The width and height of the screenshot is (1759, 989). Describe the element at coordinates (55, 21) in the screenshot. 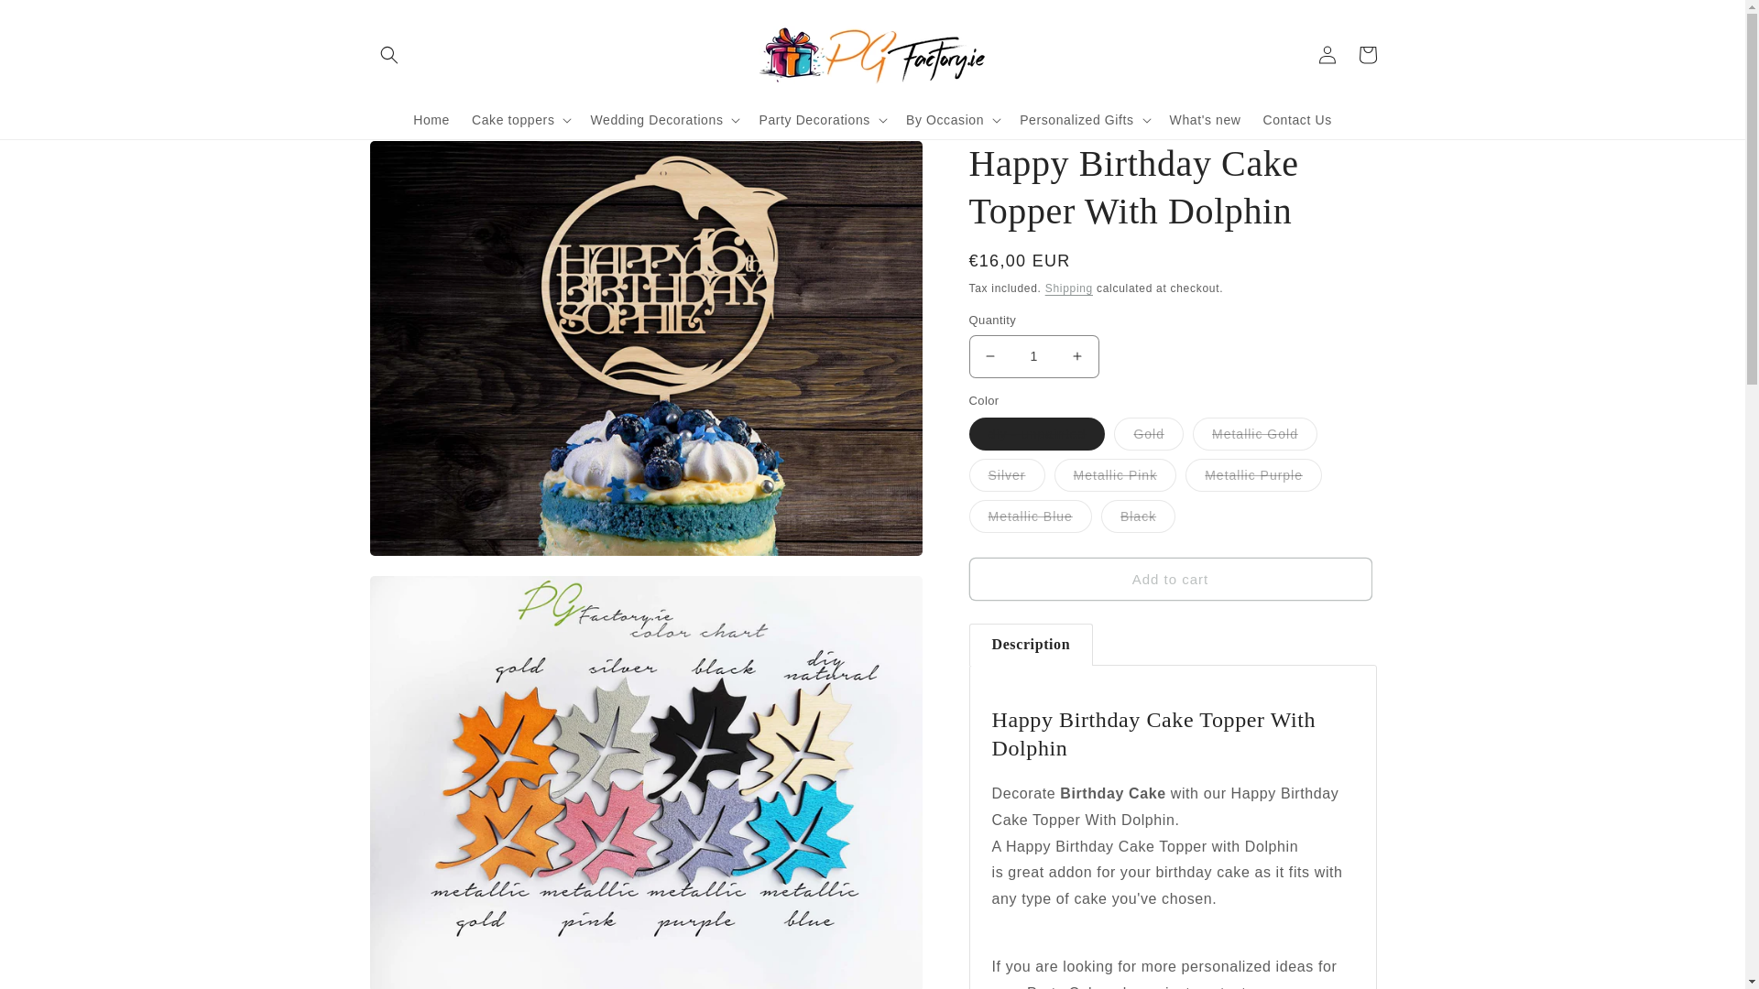

I see `Skip to content` at that location.